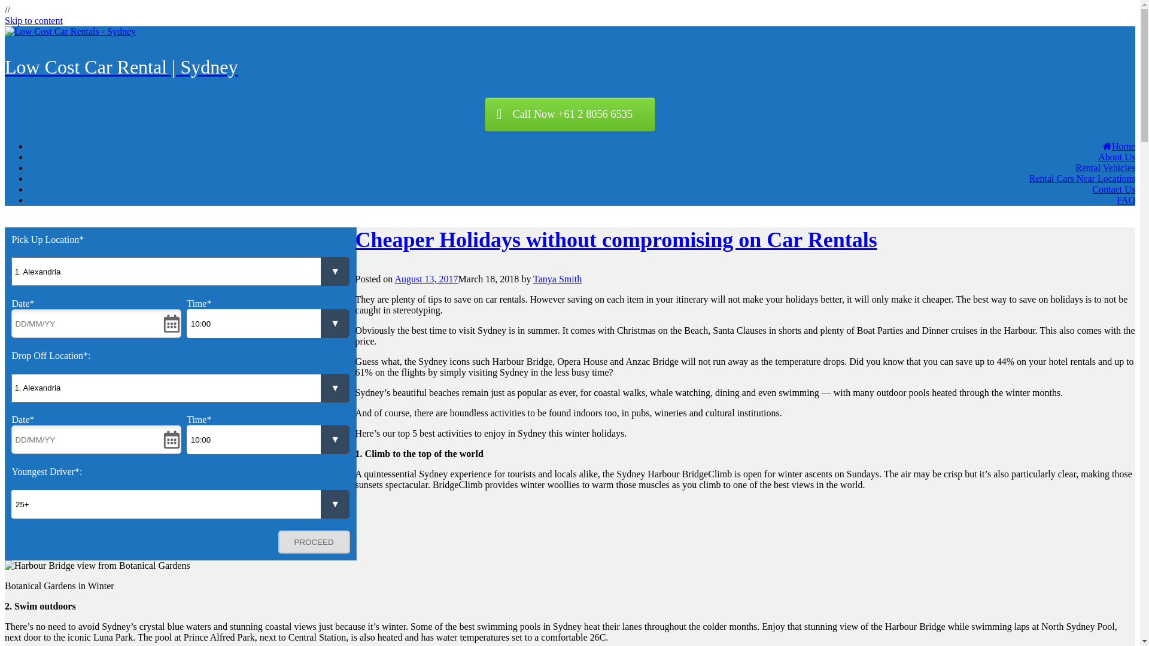 The image size is (1149, 646). I want to click on Skip to content, so click(34, 20).